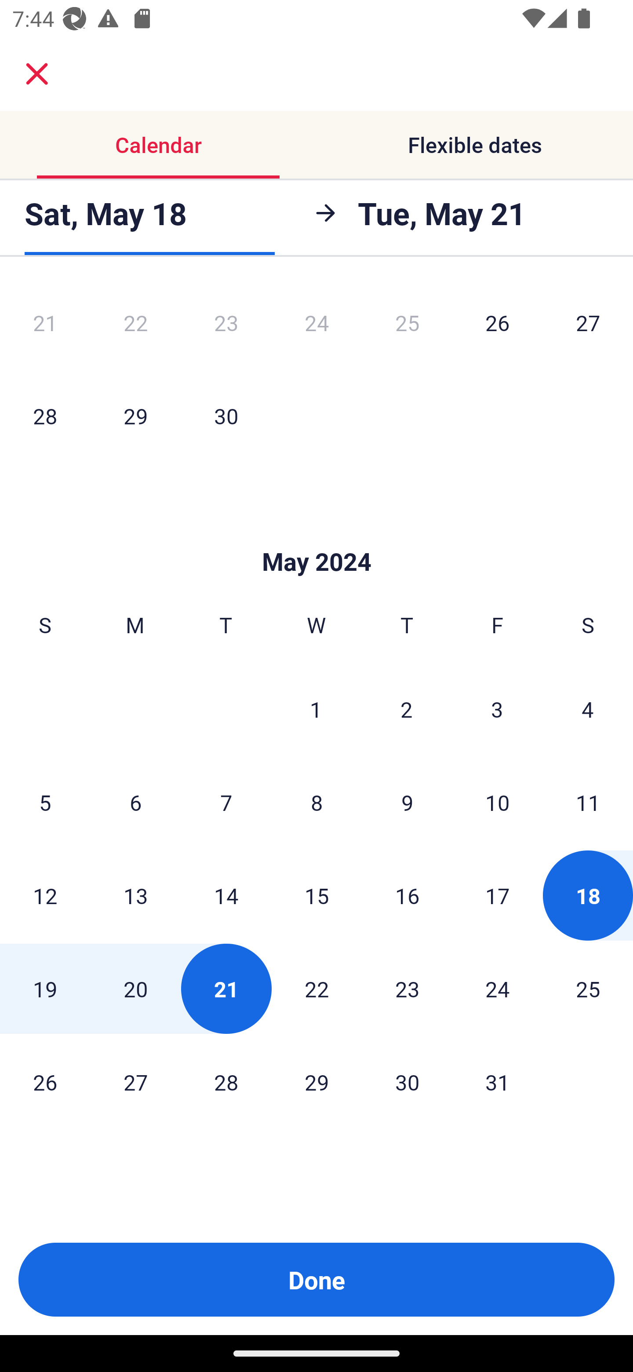 This screenshot has height=1372, width=633. Describe the element at coordinates (588, 709) in the screenshot. I see `4 Saturday, May 4, 2024` at that location.